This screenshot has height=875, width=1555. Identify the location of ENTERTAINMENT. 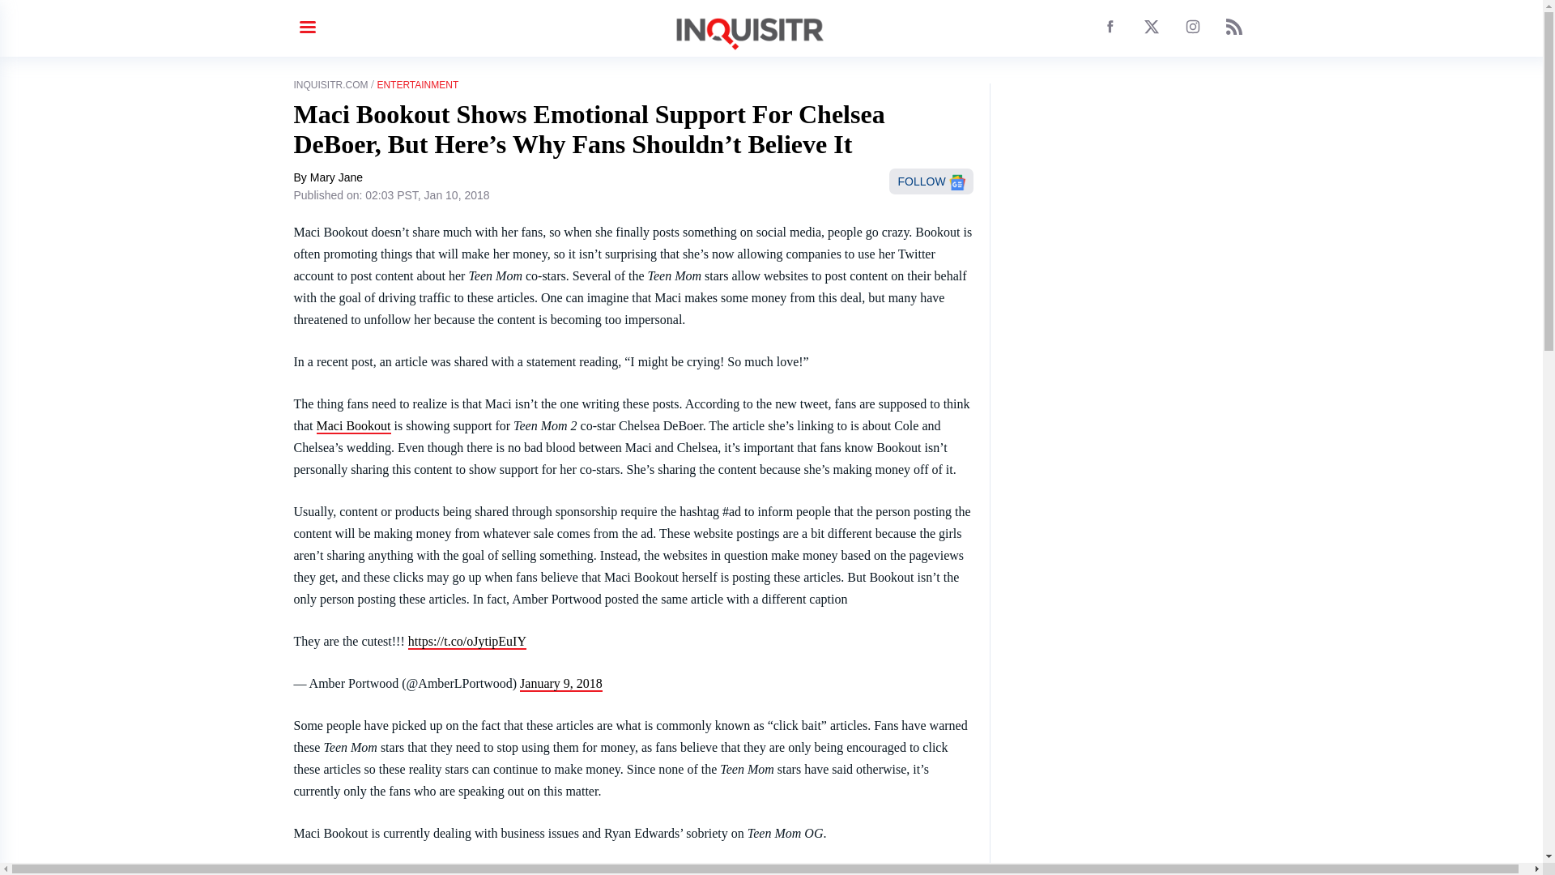
(417, 85).